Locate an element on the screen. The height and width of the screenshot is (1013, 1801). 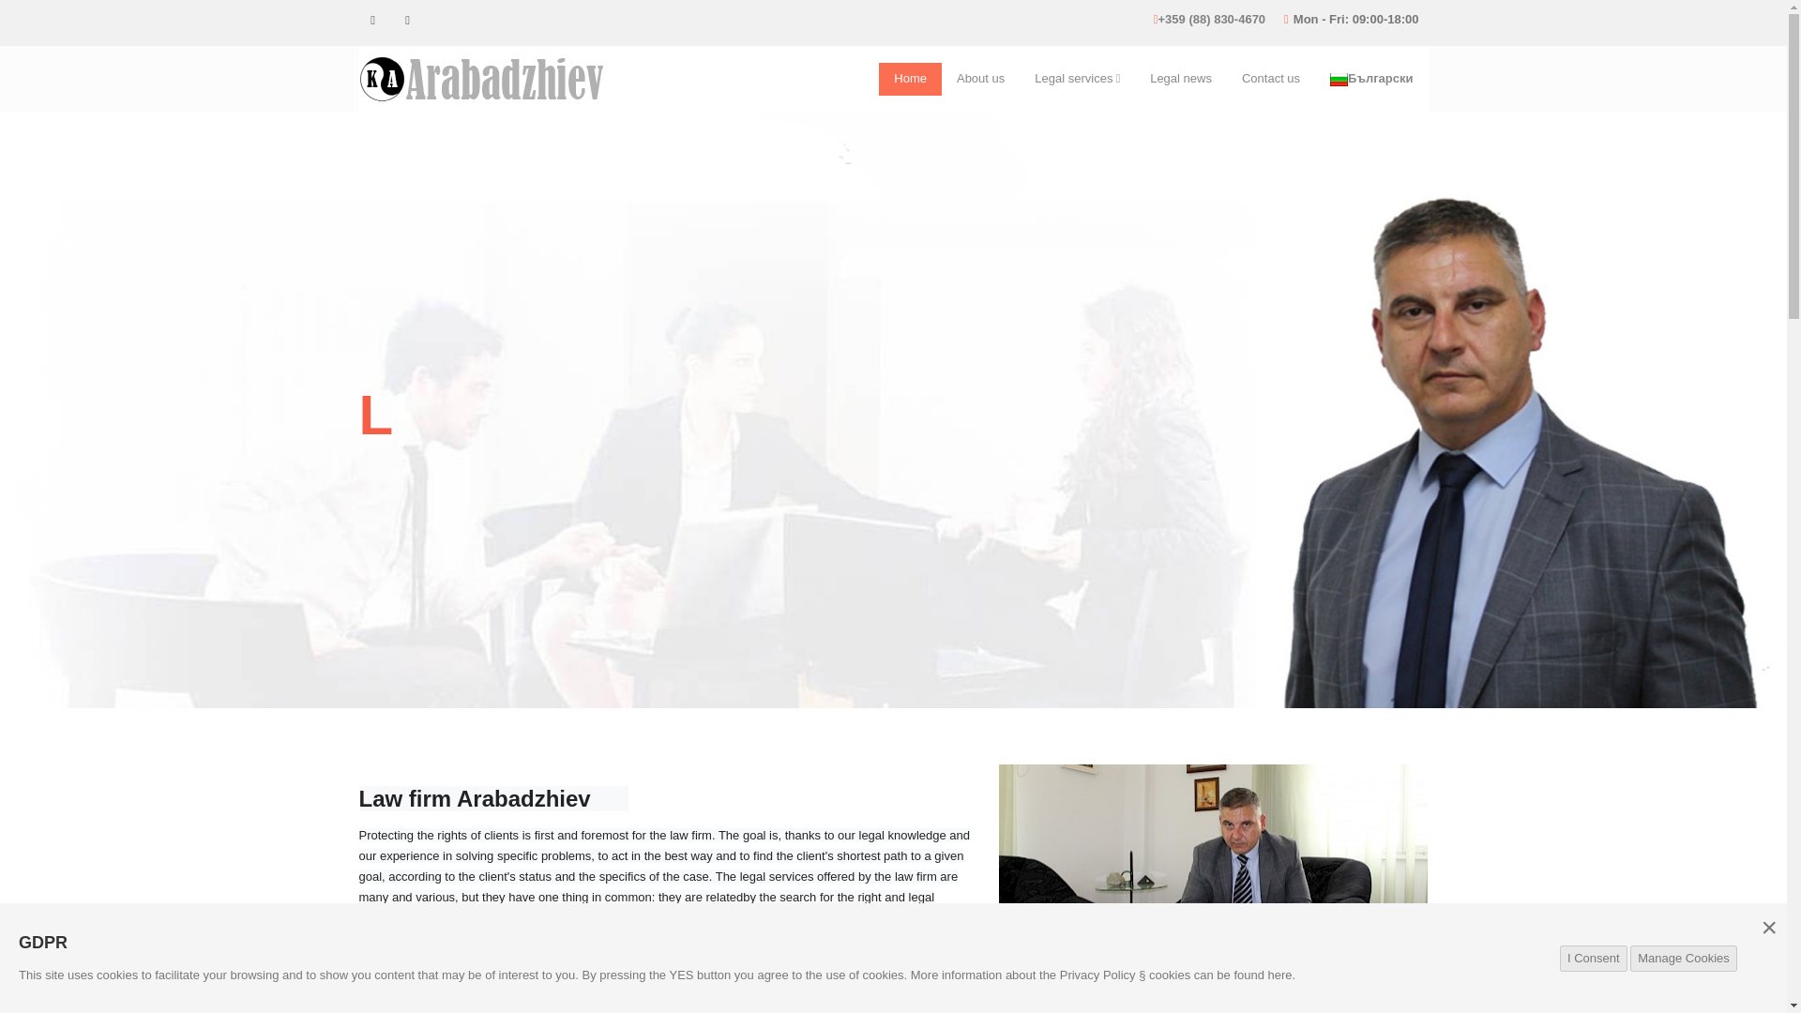
Manage Cookies is located at coordinates (1683, 958).